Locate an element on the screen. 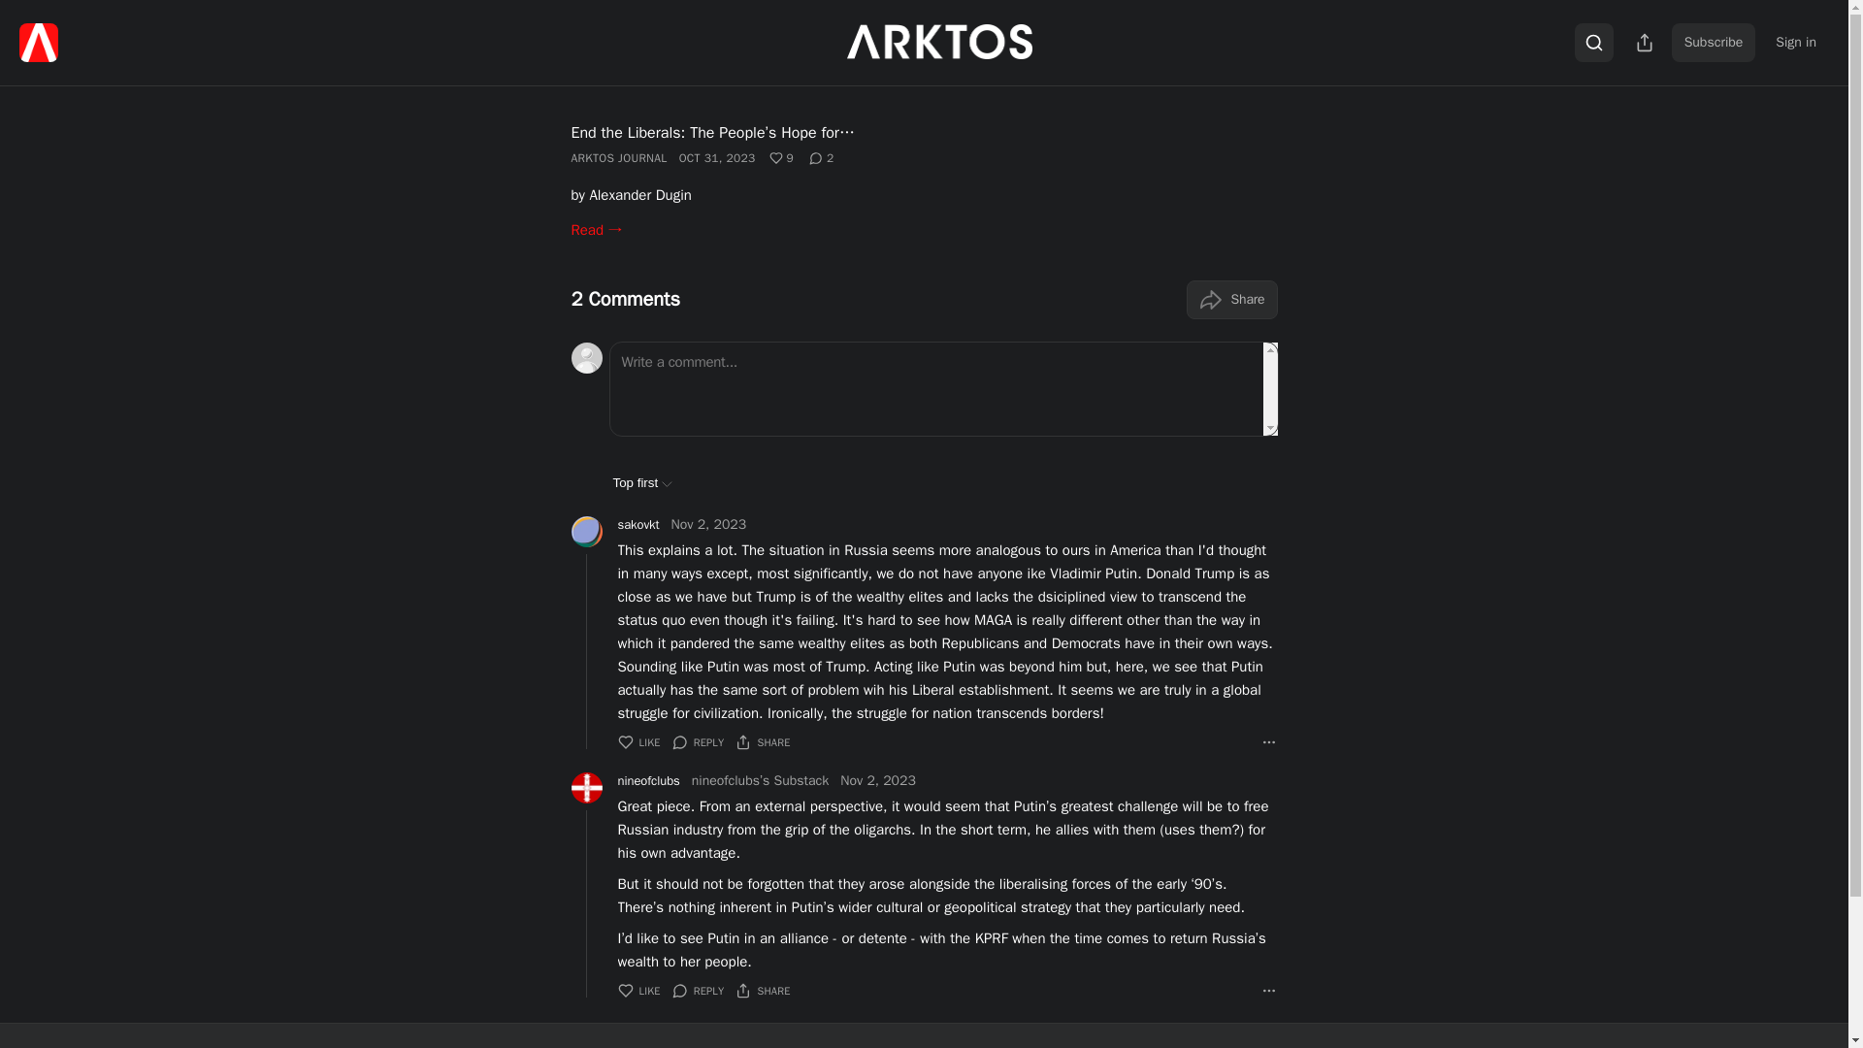 The height and width of the screenshot is (1048, 1863). REPLY is located at coordinates (699, 990).